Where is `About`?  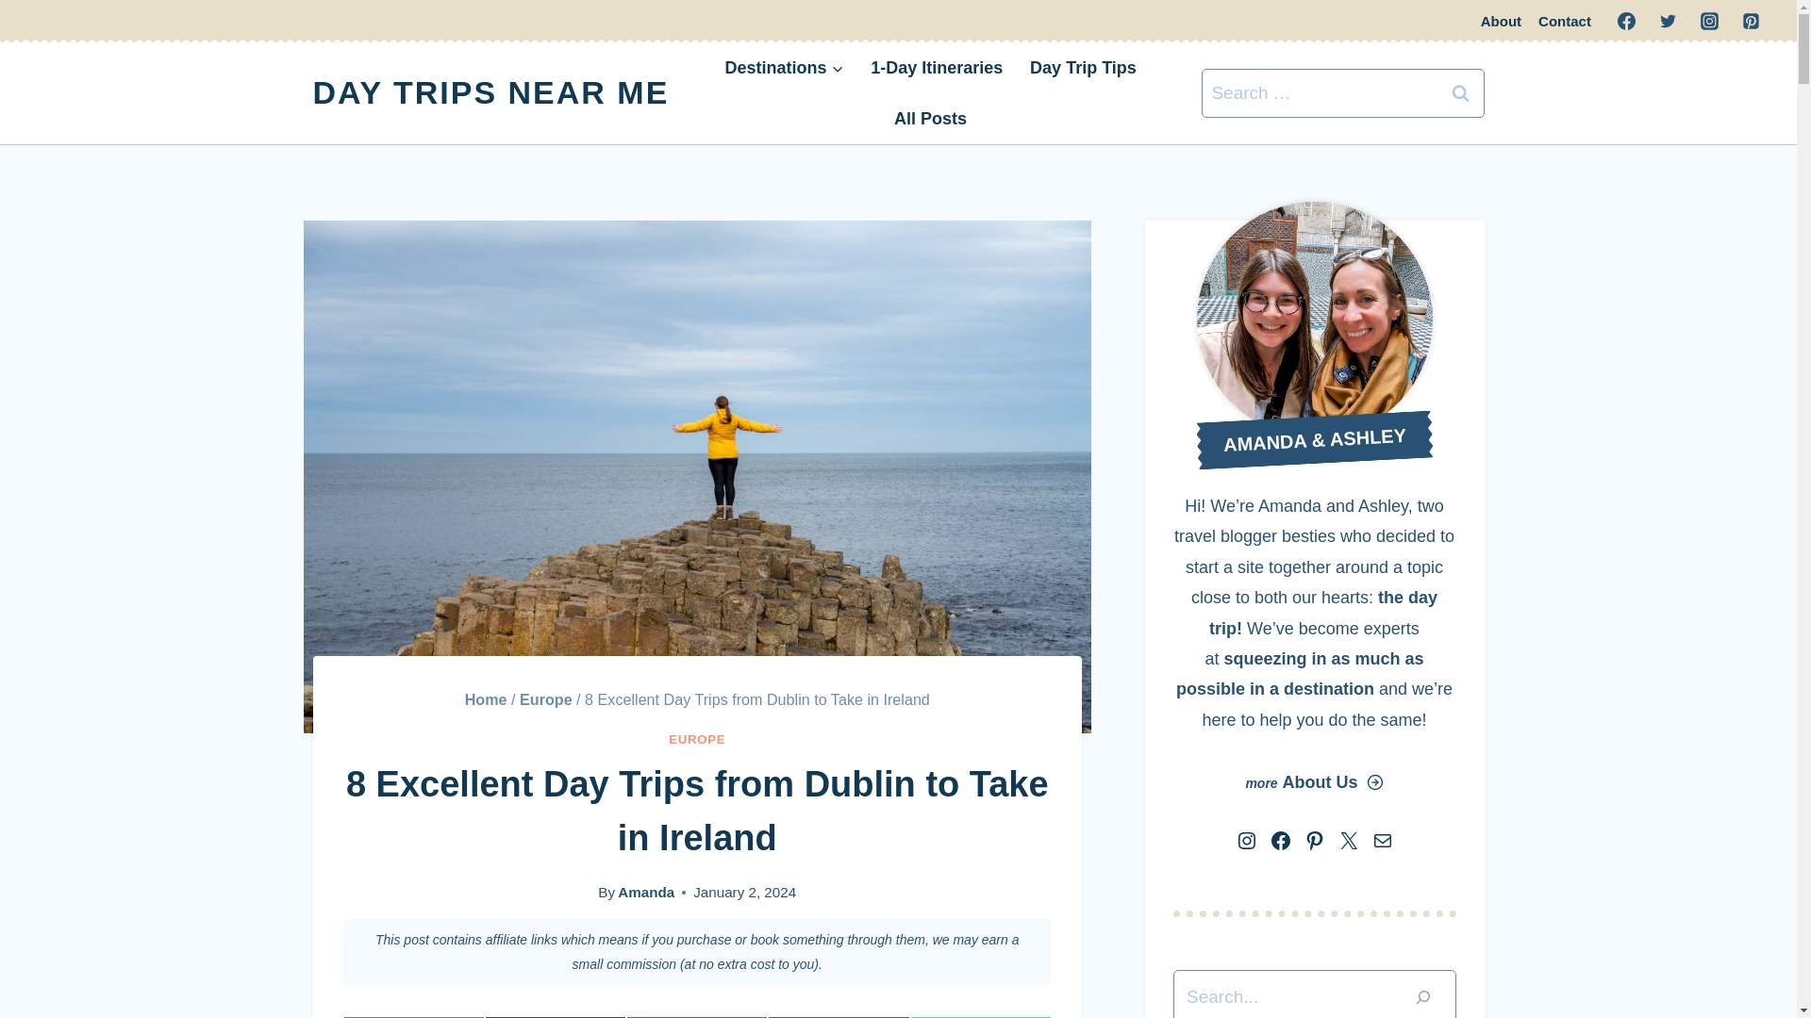
About is located at coordinates (1501, 21).